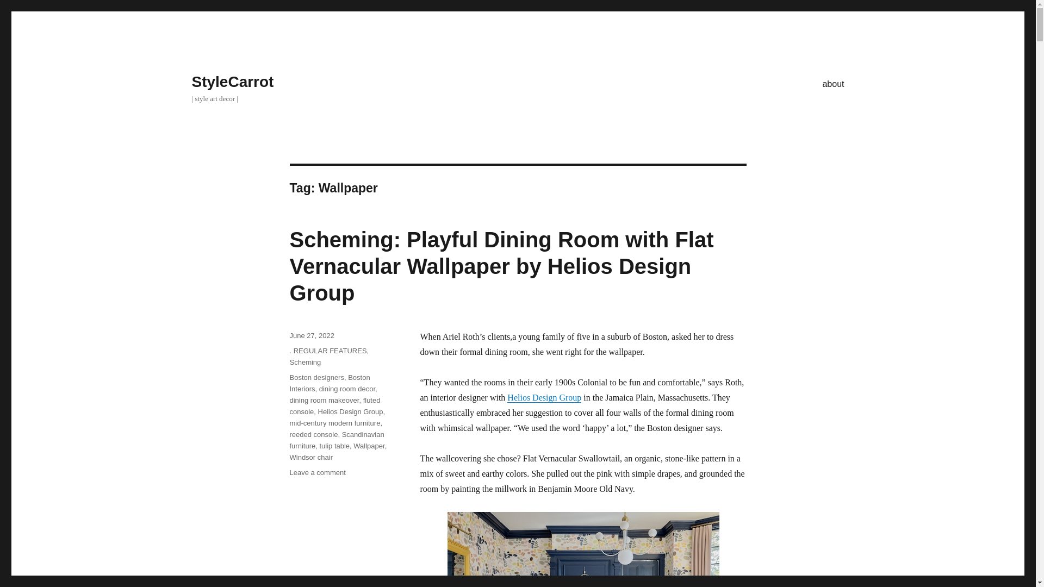 The height and width of the screenshot is (587, 1044). Describe the element at coordinates (369, 446) in the screenshot. I see `Wallpaper` at that location.